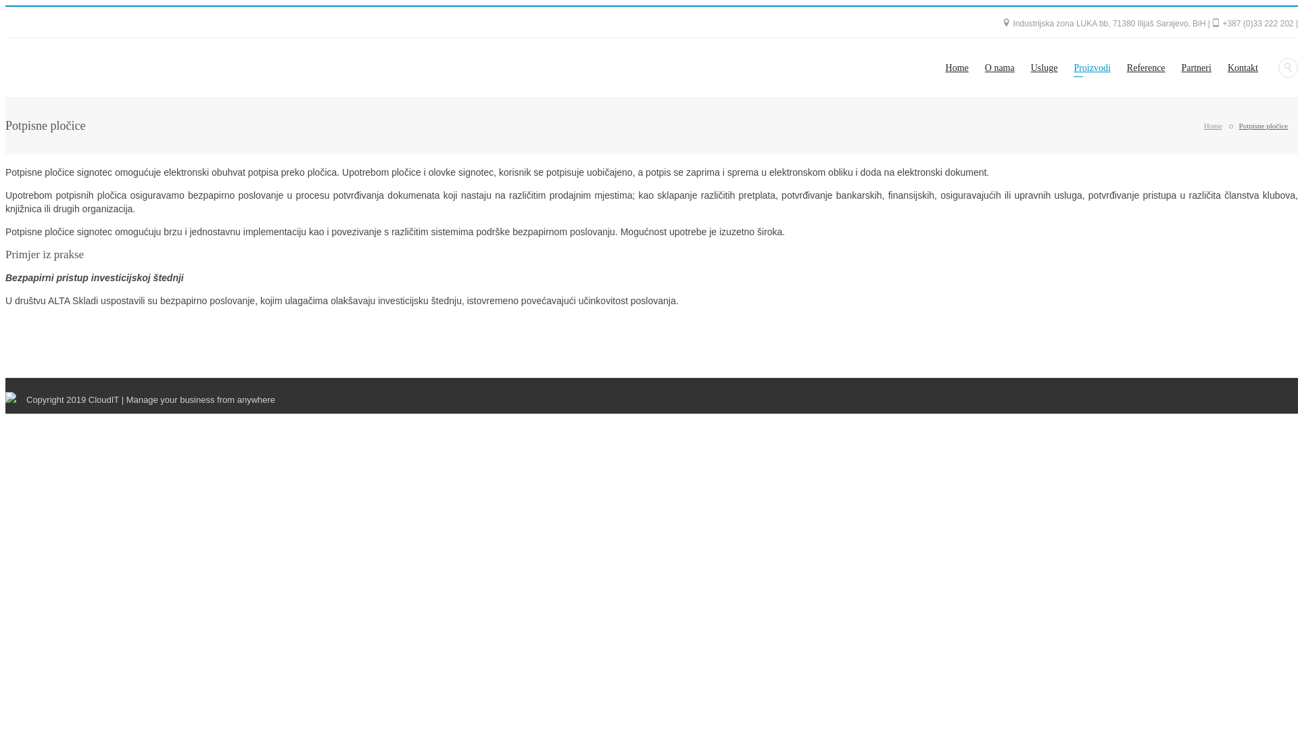 This screenshot has width=1298, height=730. Describe the element at coordinates (1197, 68) in the screenshot. I see `Partneri` at that location.